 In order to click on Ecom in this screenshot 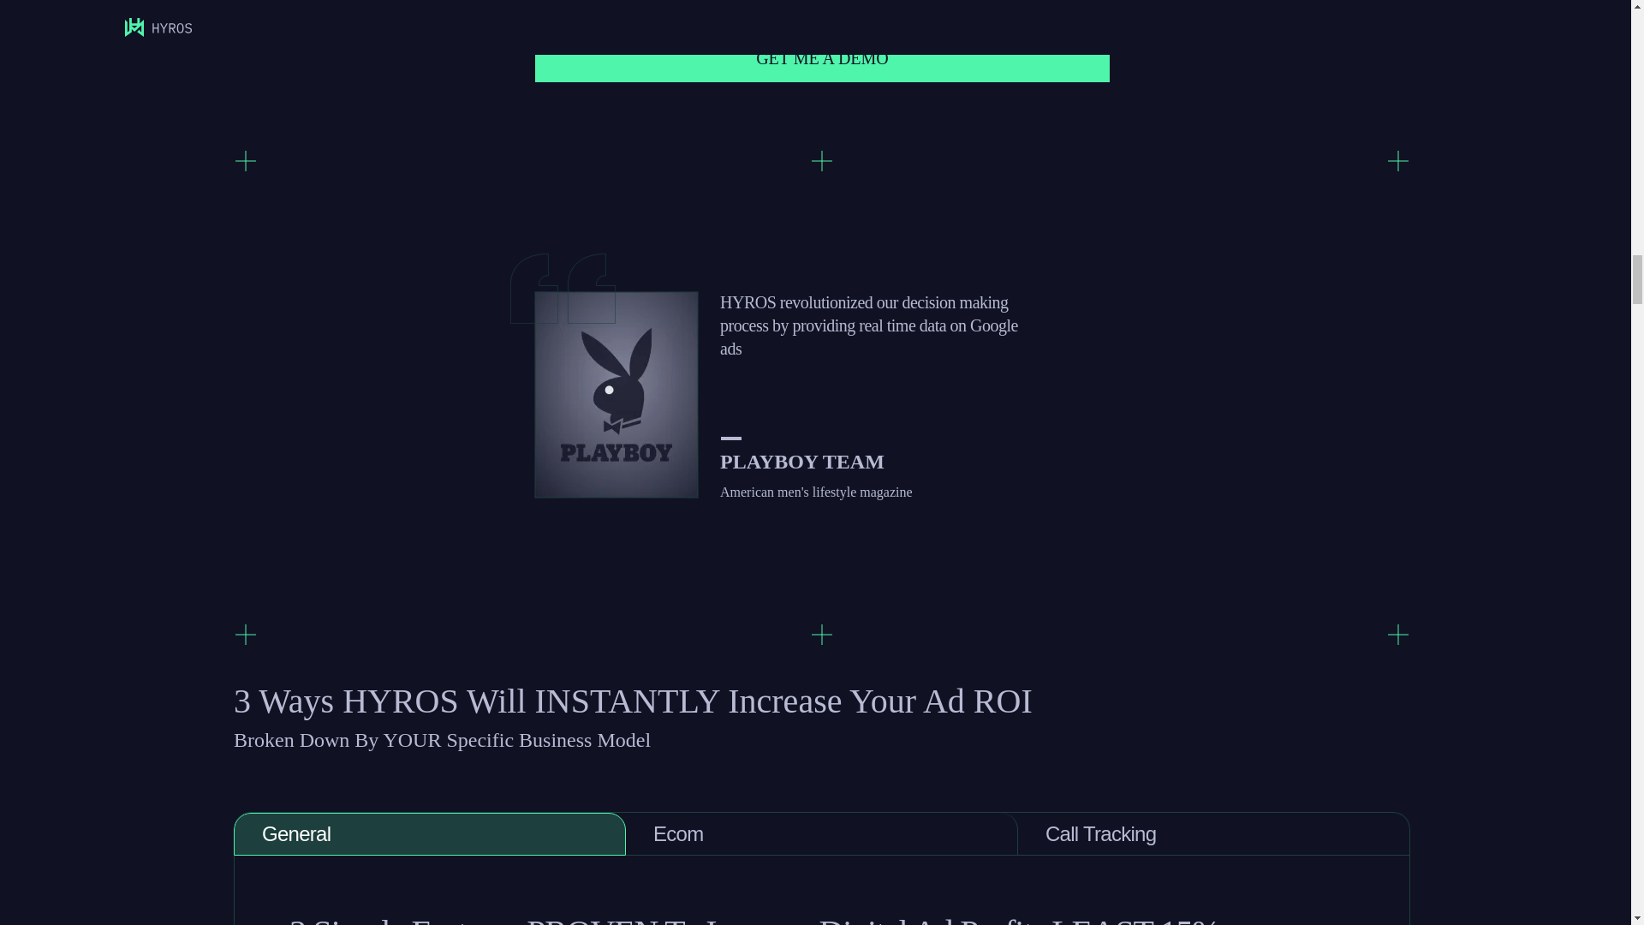, I will do `click(822, 834)`.